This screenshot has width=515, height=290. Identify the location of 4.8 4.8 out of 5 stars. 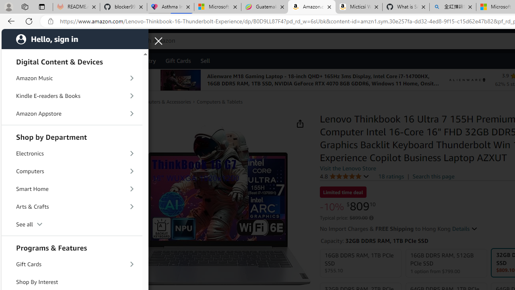
(344, 176).